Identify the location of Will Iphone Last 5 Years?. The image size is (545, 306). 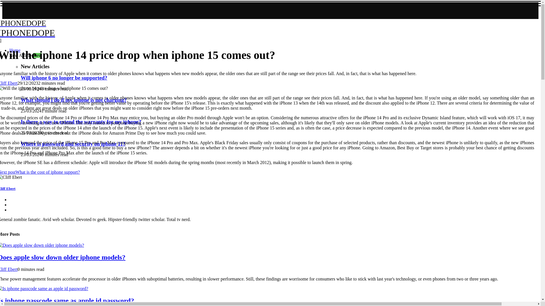
(389, 69).